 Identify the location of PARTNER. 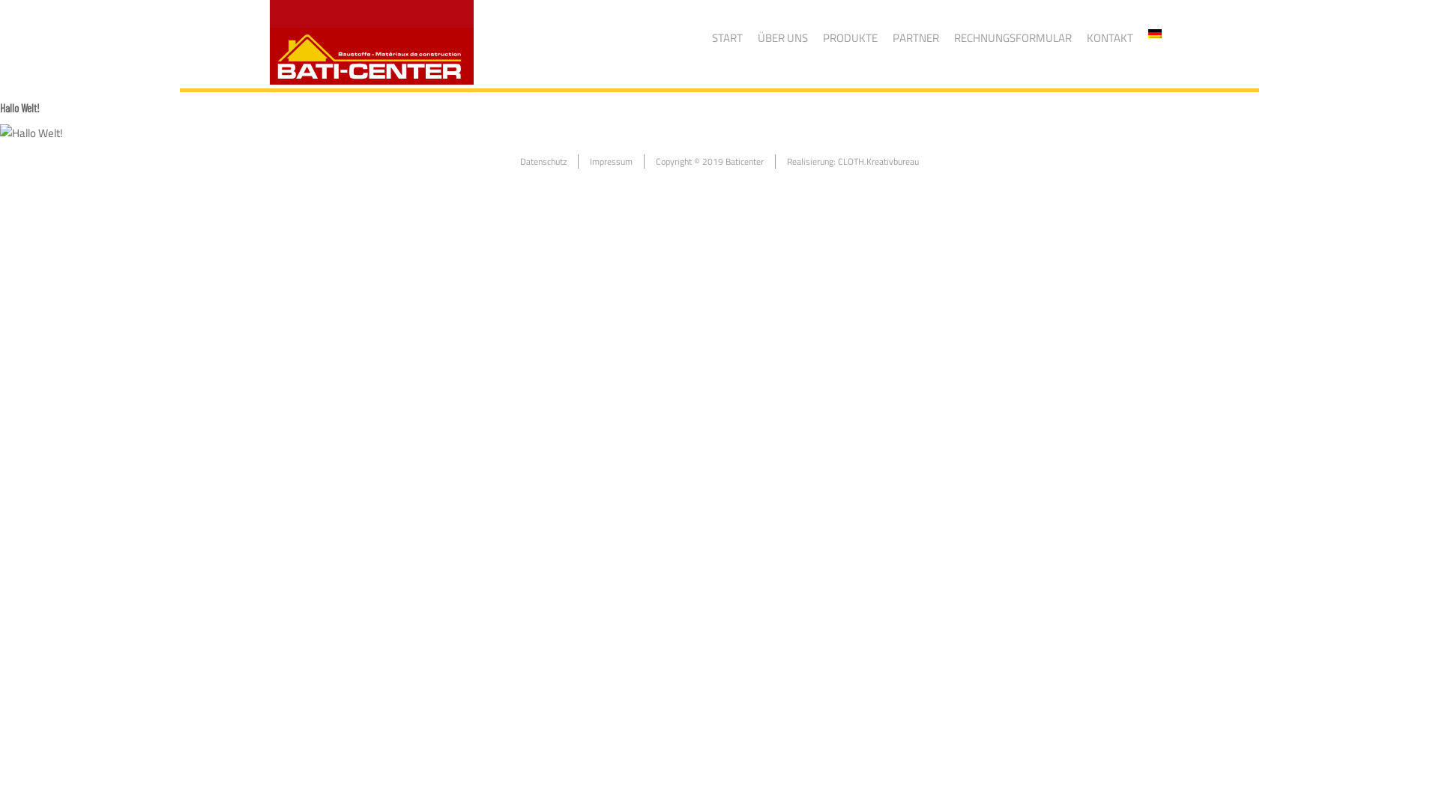
(916, 37).